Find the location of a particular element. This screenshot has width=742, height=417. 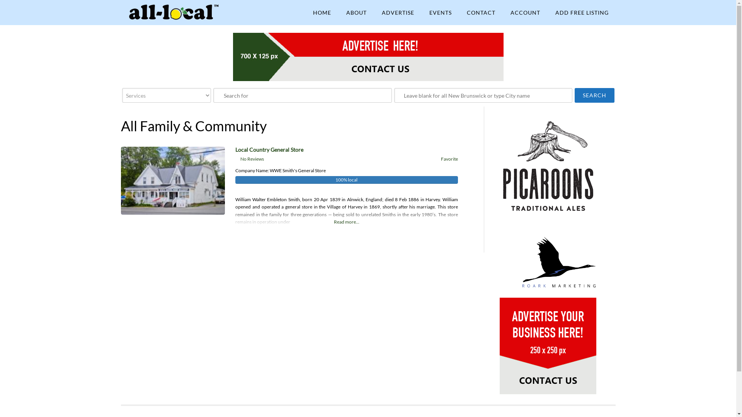

EVENTS is located at coordinates (440, 12).